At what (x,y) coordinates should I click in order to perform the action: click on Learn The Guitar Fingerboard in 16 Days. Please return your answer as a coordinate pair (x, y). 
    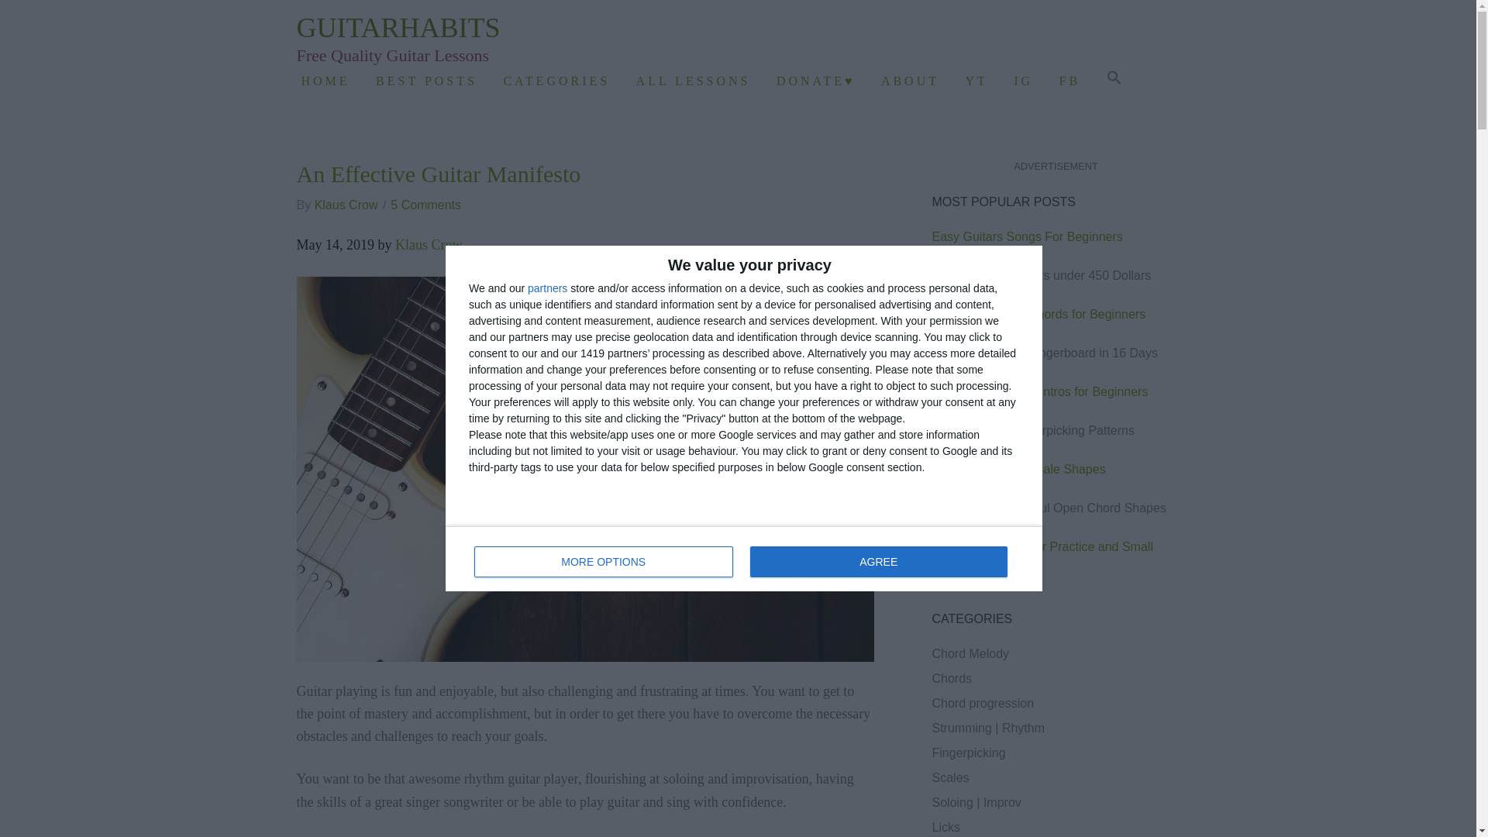
    Looking at the image, I should click on (1044, 353).